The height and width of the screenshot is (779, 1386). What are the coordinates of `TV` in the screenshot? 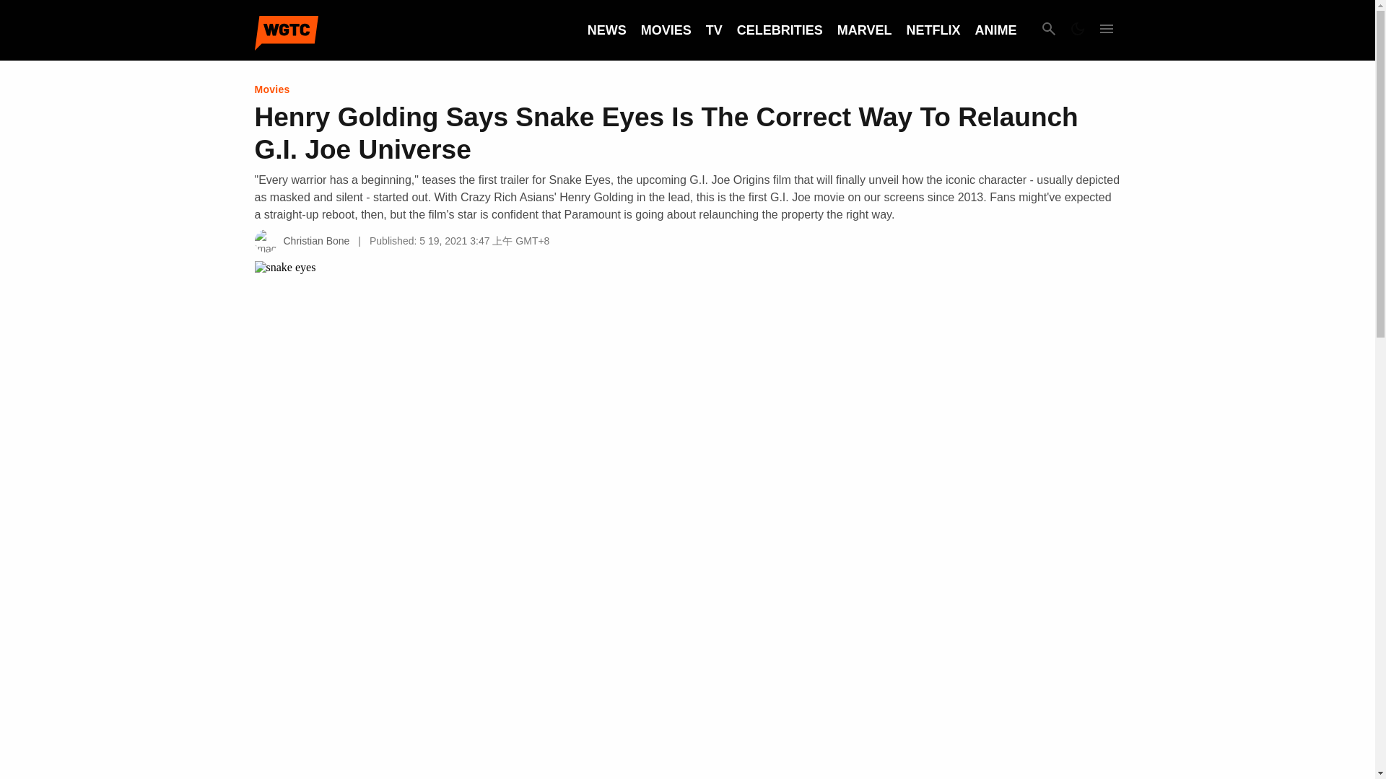 It's located at (713, 30).